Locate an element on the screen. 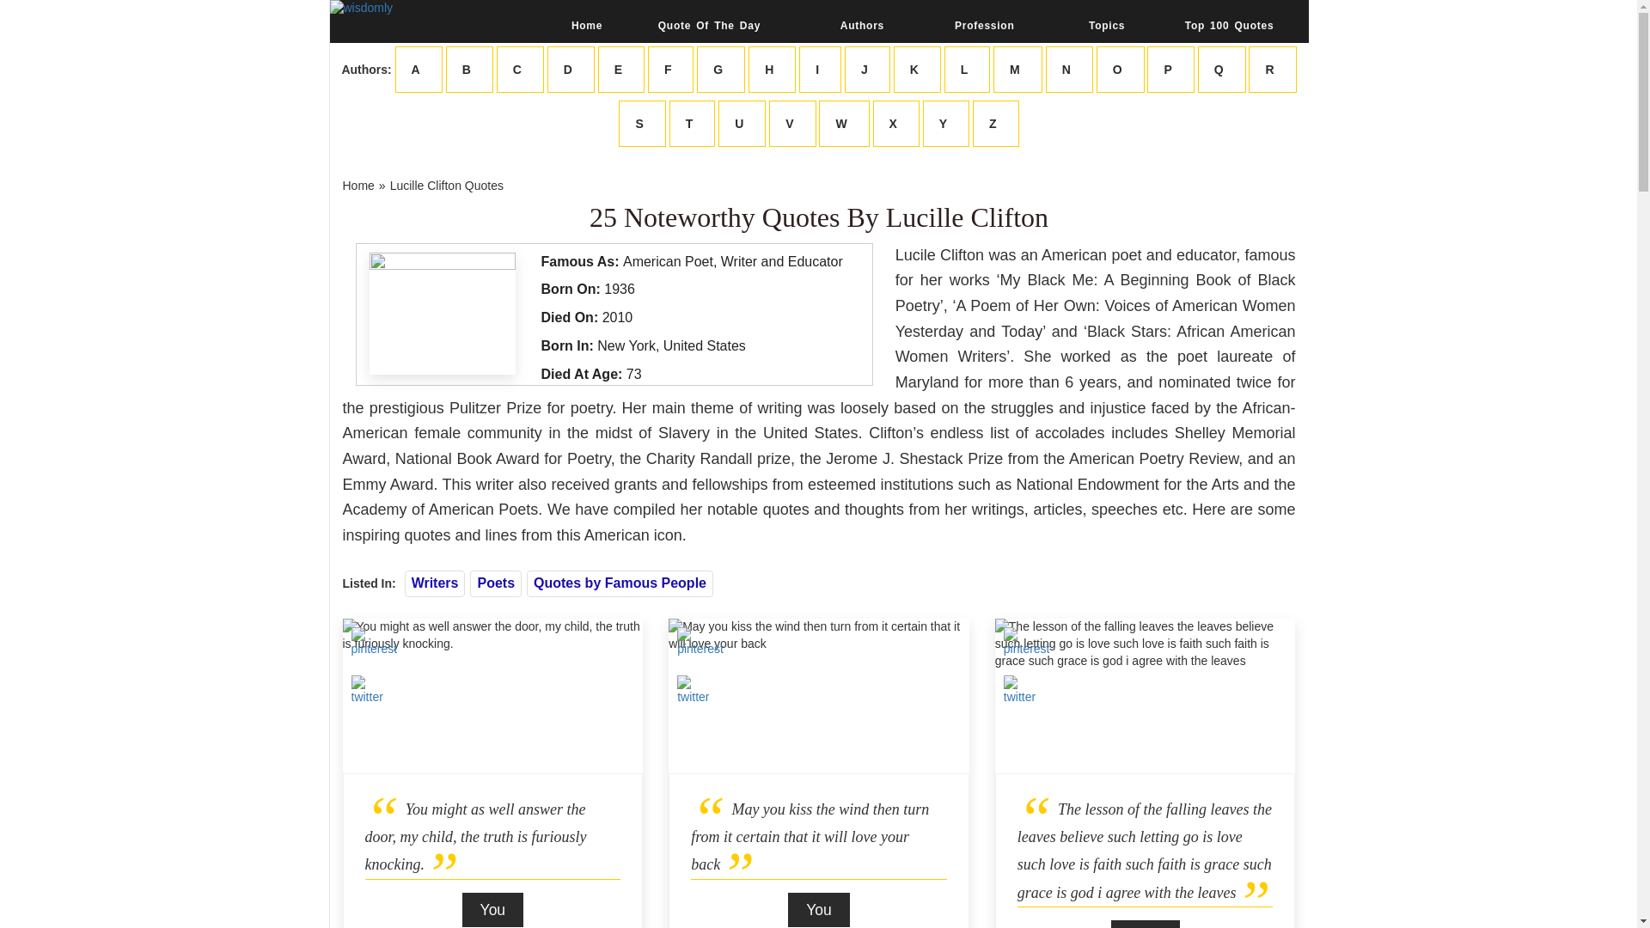 The image size is (1650, 928). U is located at coordinates (741, 123).